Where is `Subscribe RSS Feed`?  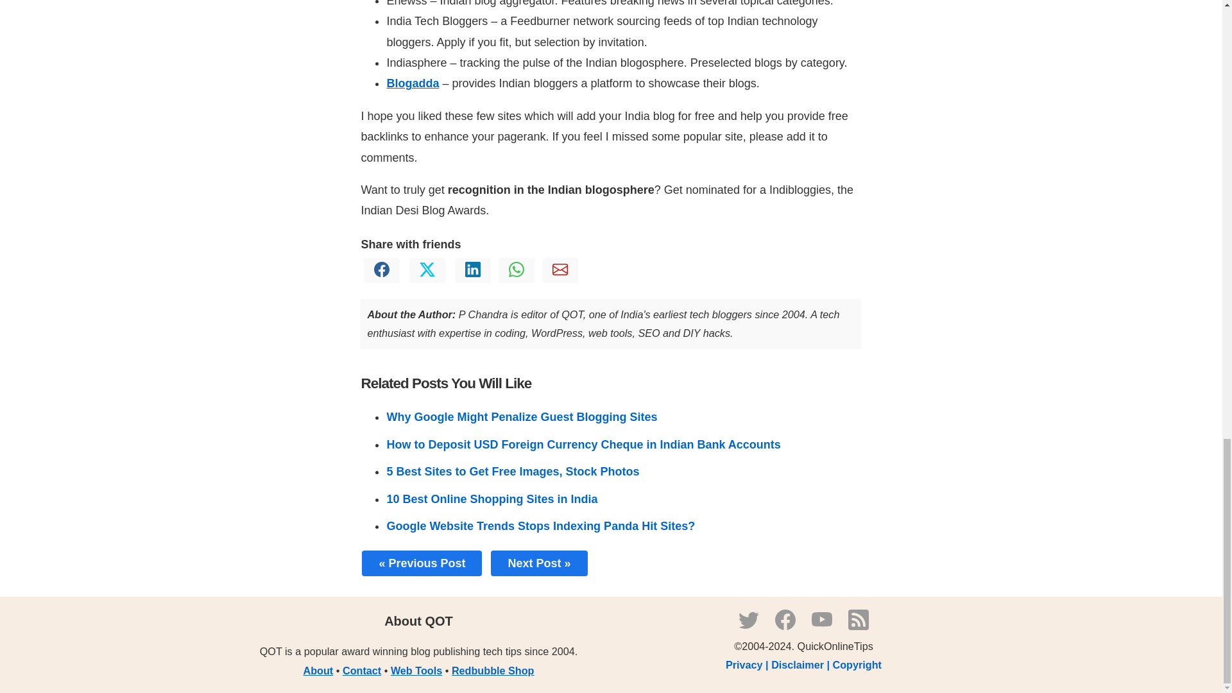 Subscribe RSS Feed is located at coordinates (859, 626).